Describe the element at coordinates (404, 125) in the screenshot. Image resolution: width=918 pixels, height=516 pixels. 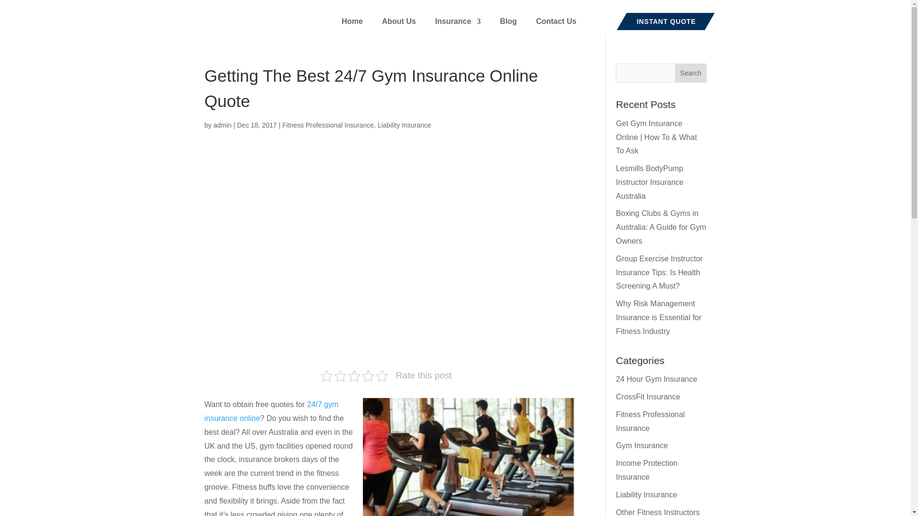
I see `Liability Insurance` at that location.